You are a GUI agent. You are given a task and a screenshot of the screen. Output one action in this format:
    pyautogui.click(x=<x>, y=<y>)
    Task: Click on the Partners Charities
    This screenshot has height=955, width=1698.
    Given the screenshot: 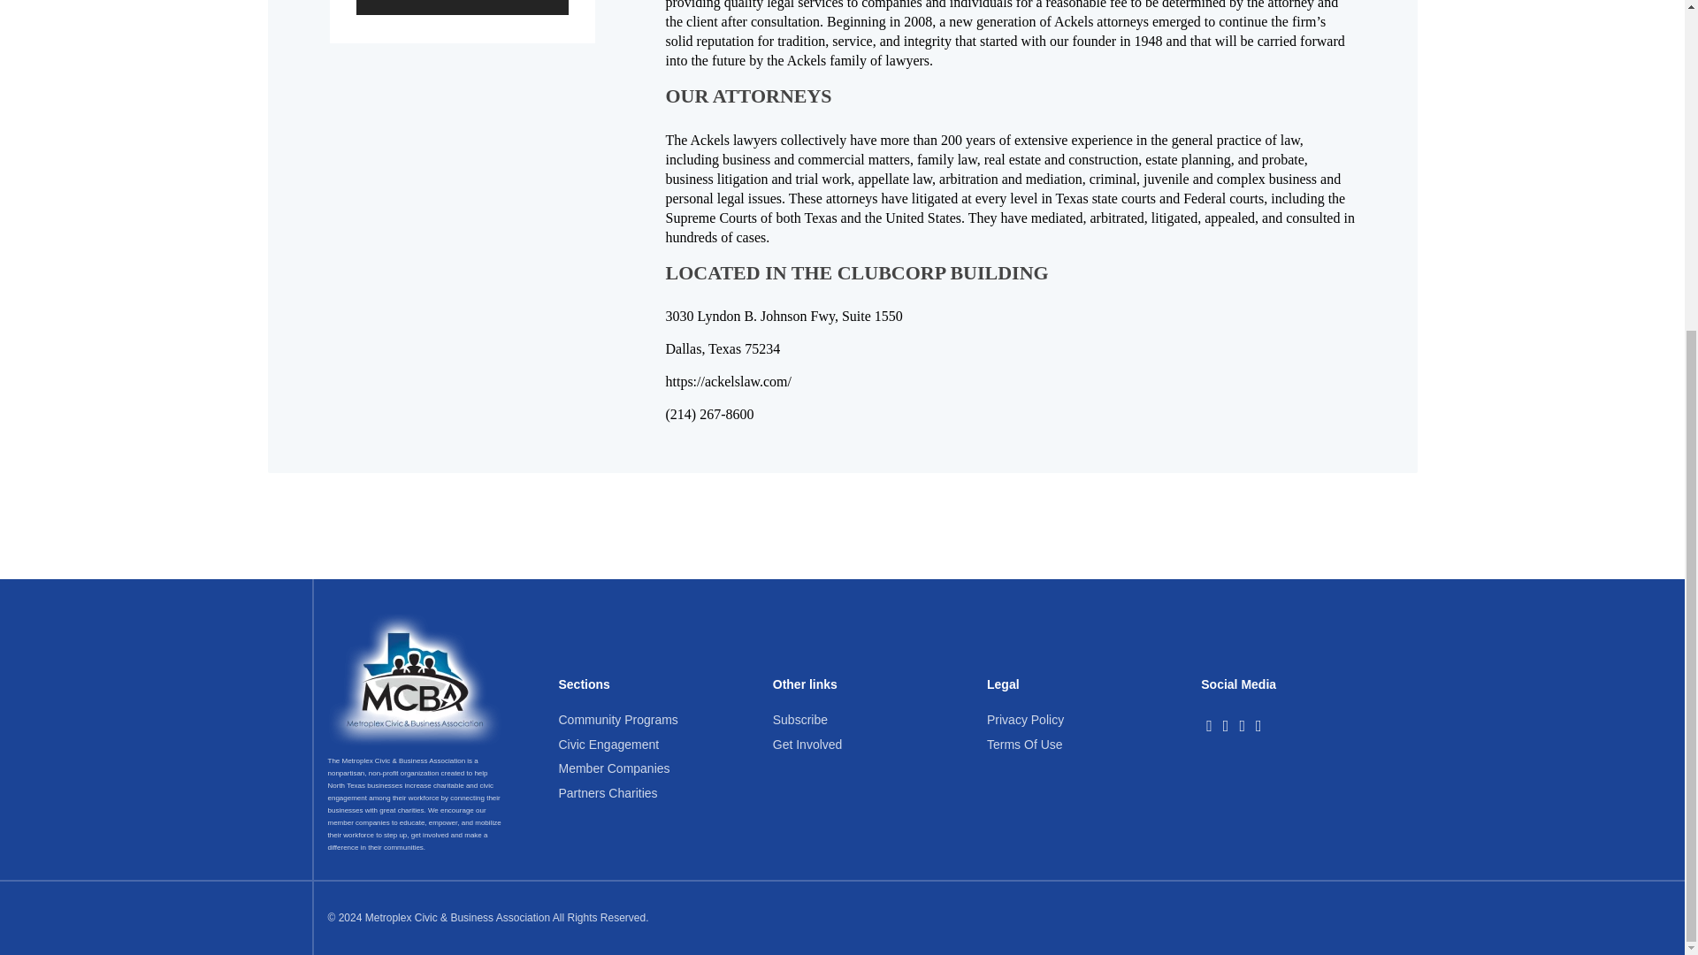 What is the action you would take?
    pyautogui.click(x=608, y=792)
    